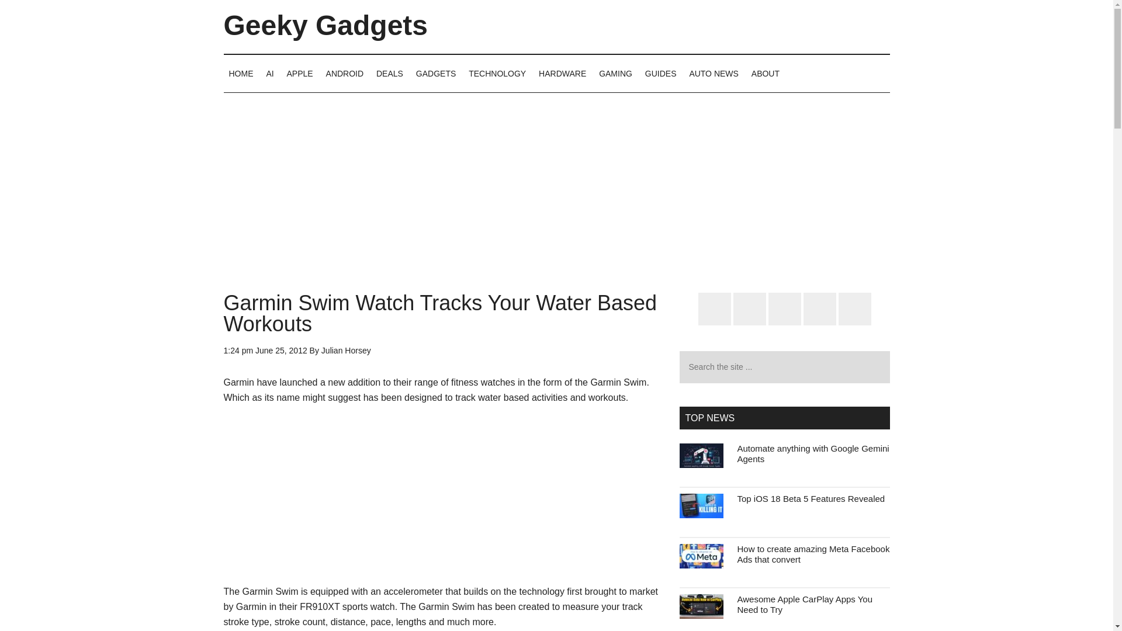  What do you see at coordinates (562, 73) in the screenshot?
I see `HARDWARE` at bounding box center [562, 73].